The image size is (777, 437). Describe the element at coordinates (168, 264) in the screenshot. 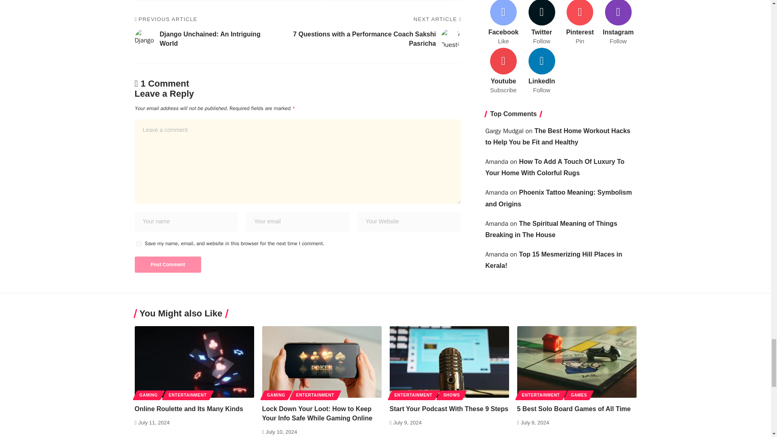

I see `Post Comment` at that location.